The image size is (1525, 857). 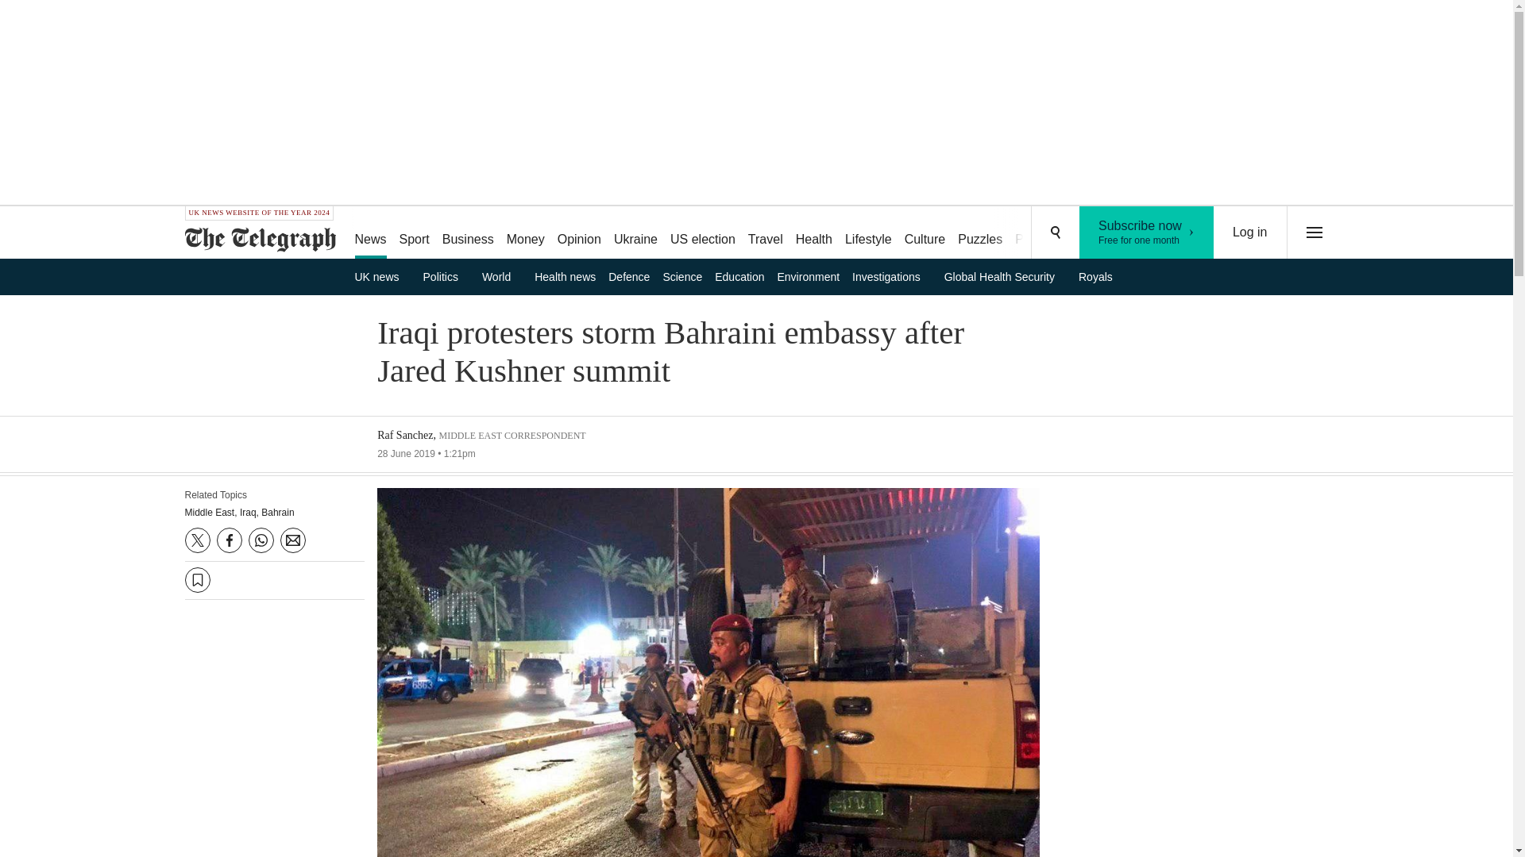 What do you see at coordinates (1250, 233) in the screenshot?
I see `Log in` at bounding box center [1250, 233].